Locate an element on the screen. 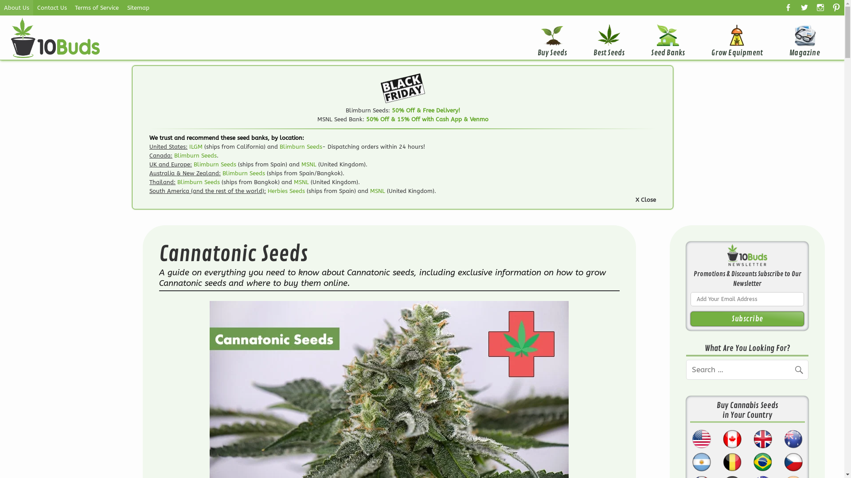 This screenshot has width=851, height=478. Magazine is located at coordinates (805, 38).